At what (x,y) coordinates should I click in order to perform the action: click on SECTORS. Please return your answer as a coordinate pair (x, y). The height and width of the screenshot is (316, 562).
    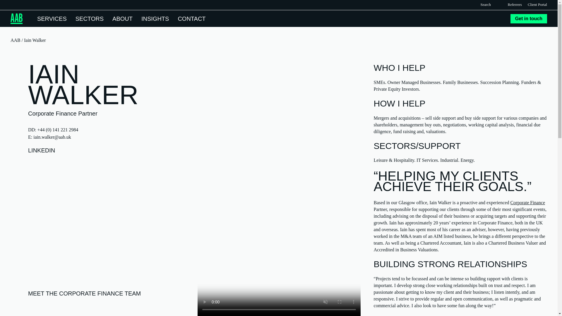
    Looking at the image, I should click on (89, 18).